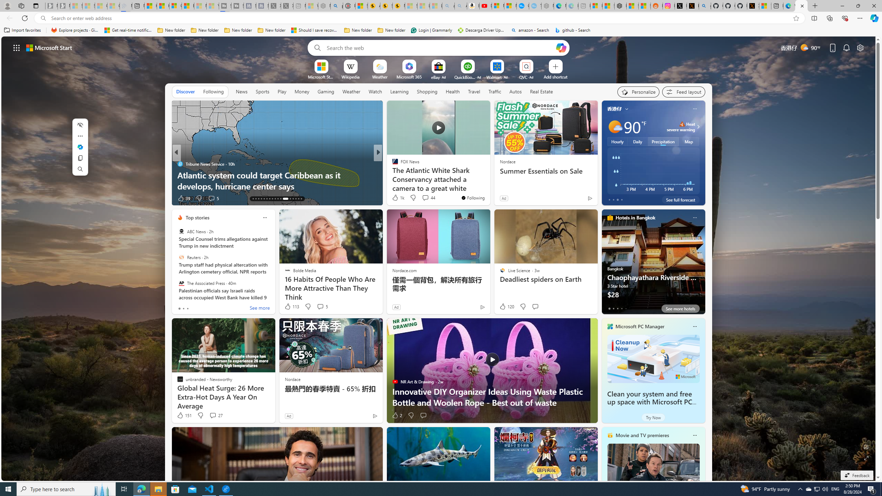 The image size is (882, 496). I want to click on You're following The Weather Channel, so click(575, 200).